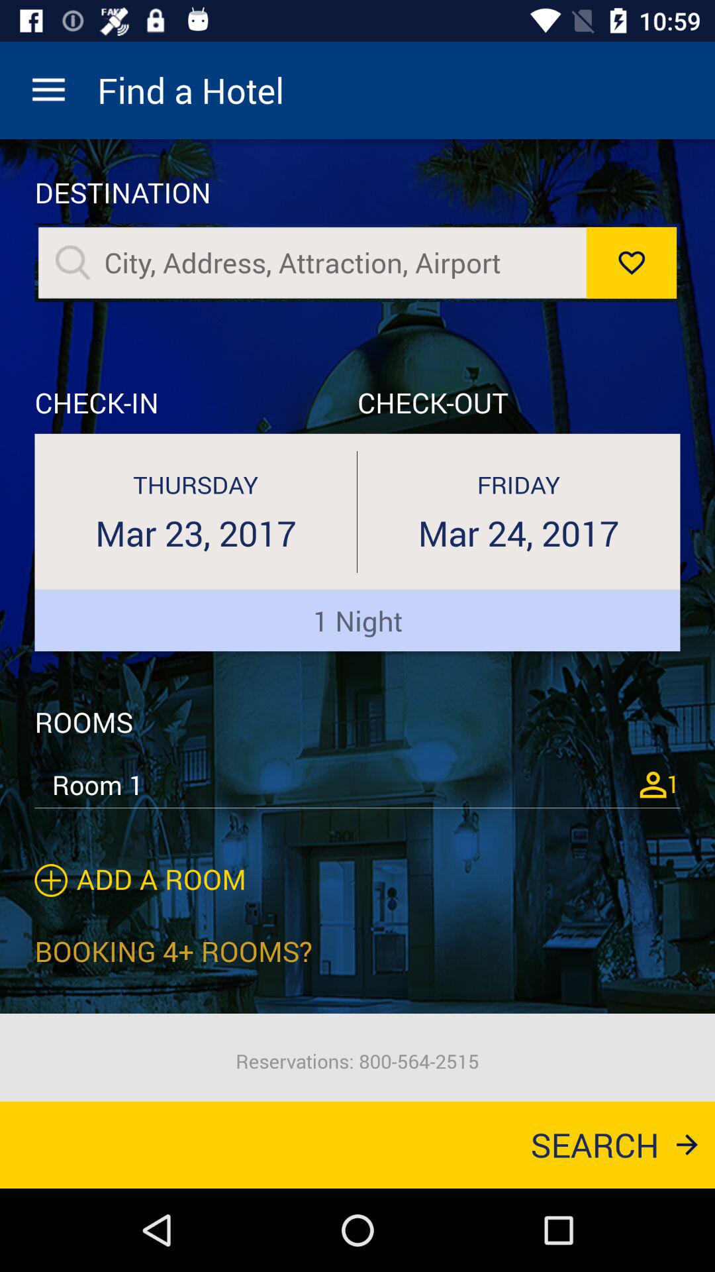 The width and height of the screenshot is (715, 1272). What do you see at coordinates (632, 262) in the screenshot?
I see `go to like button` at bounding box center [632, 262].